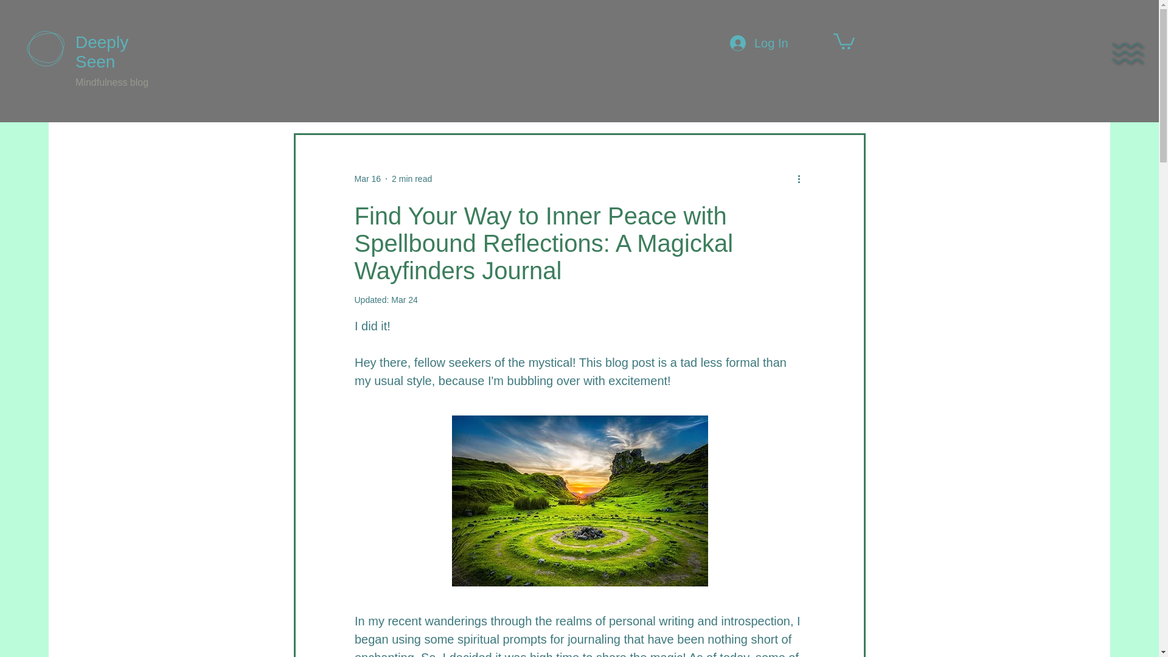 The image size is (1168, 657). What do you see at coordinates (102, 52) in the screenshot?
I see `Deeply Seen` at bounding box center [102, 52].